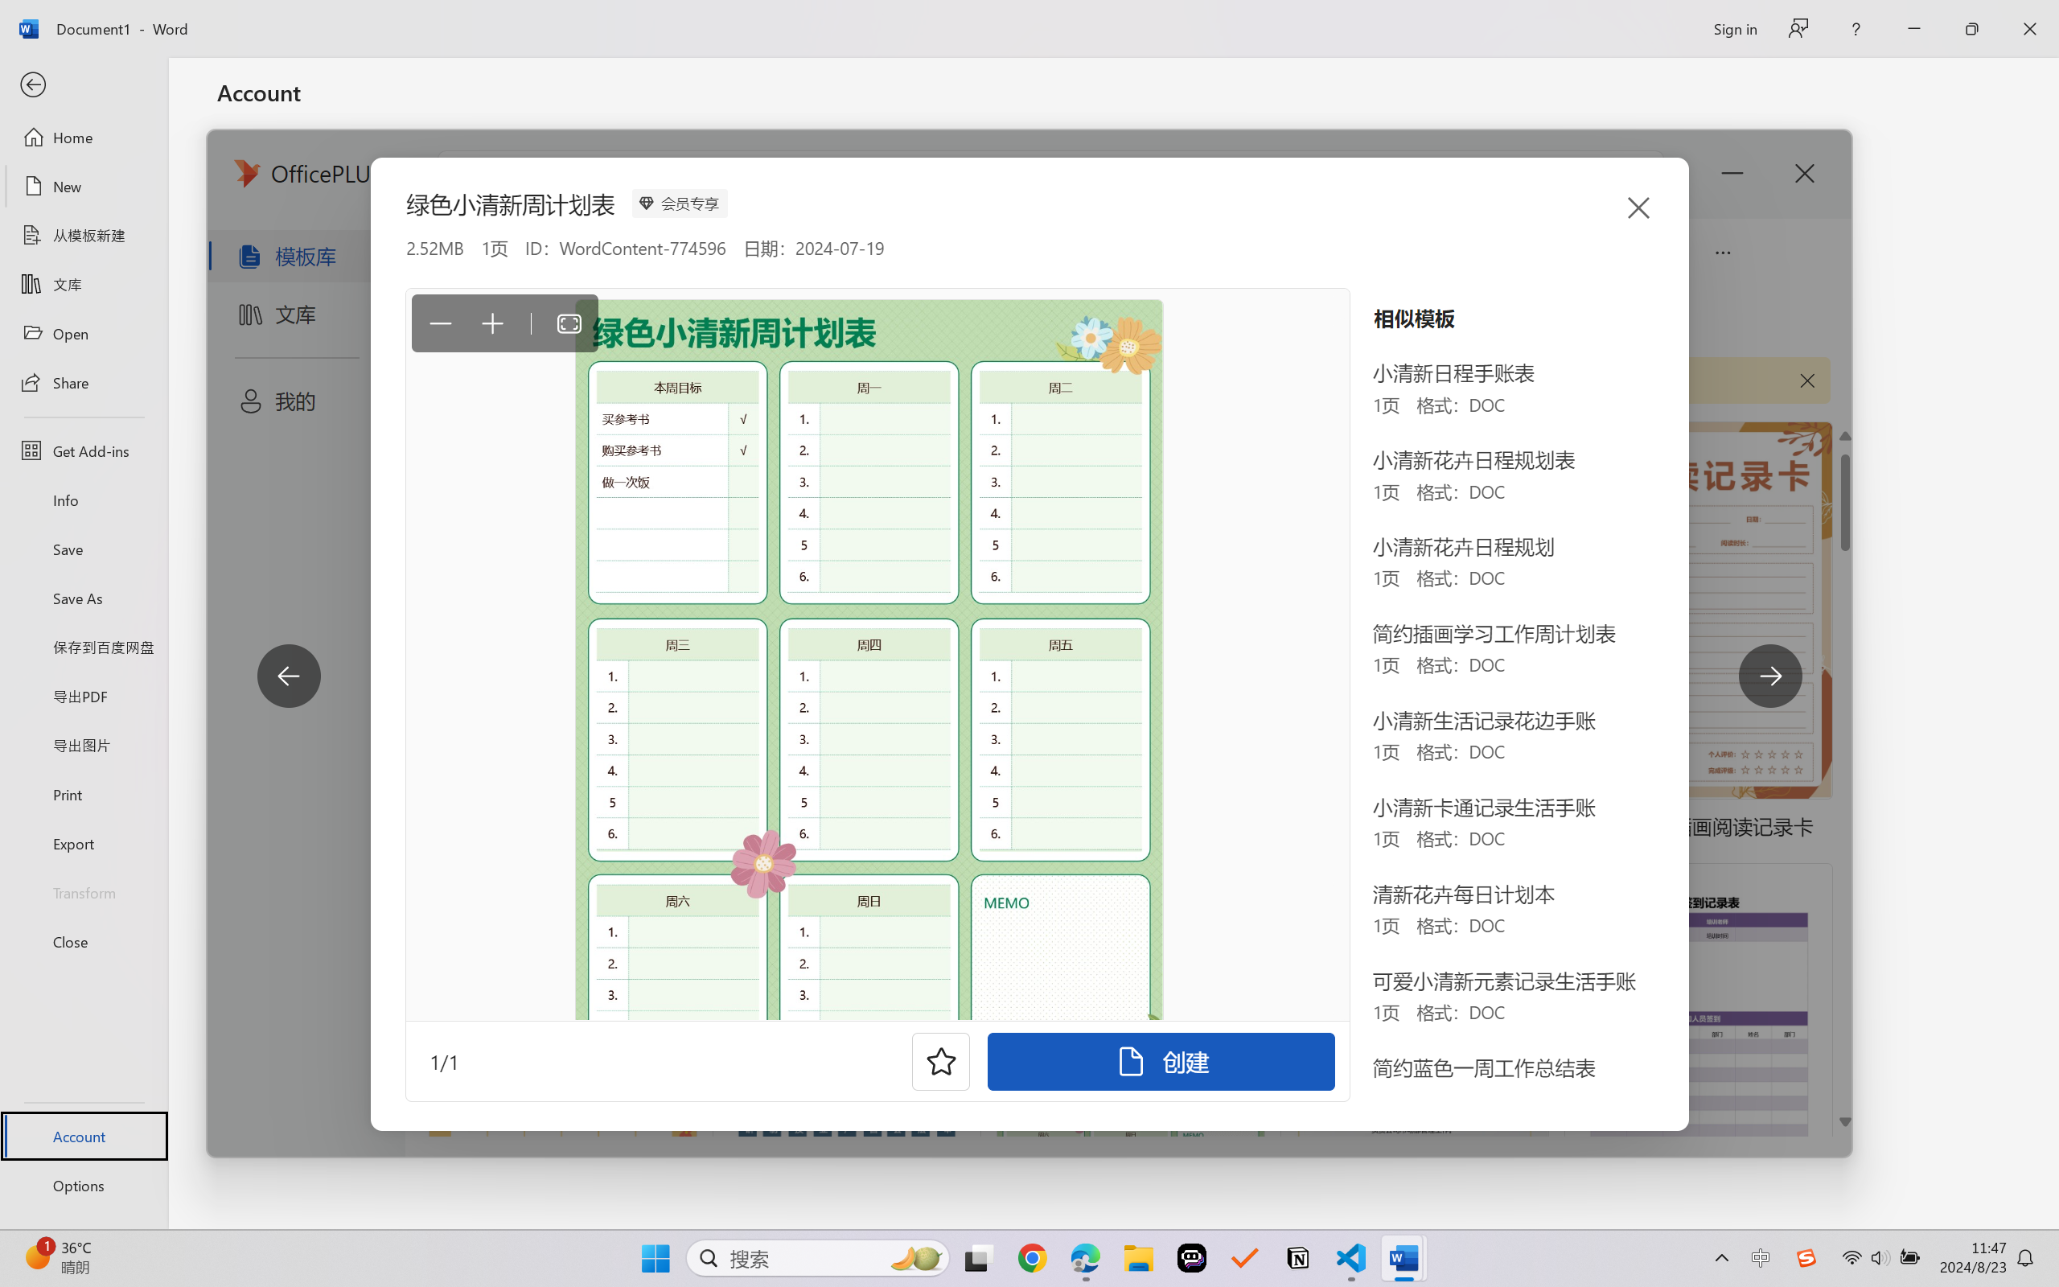  Describe the element at coordinates (806, 358) in the screenshot. I see `Excel` at that location.